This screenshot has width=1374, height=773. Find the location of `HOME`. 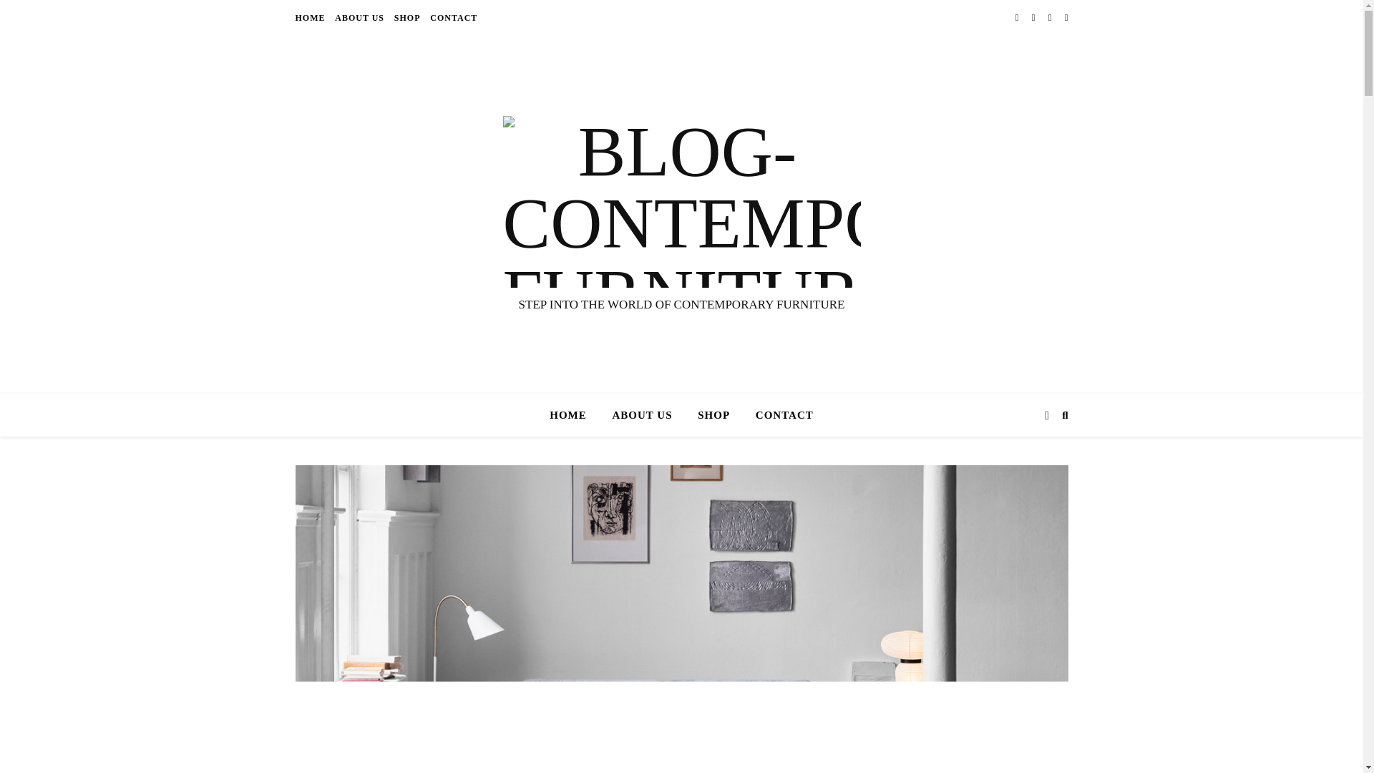

HOME is located at coordinates (311, 17).